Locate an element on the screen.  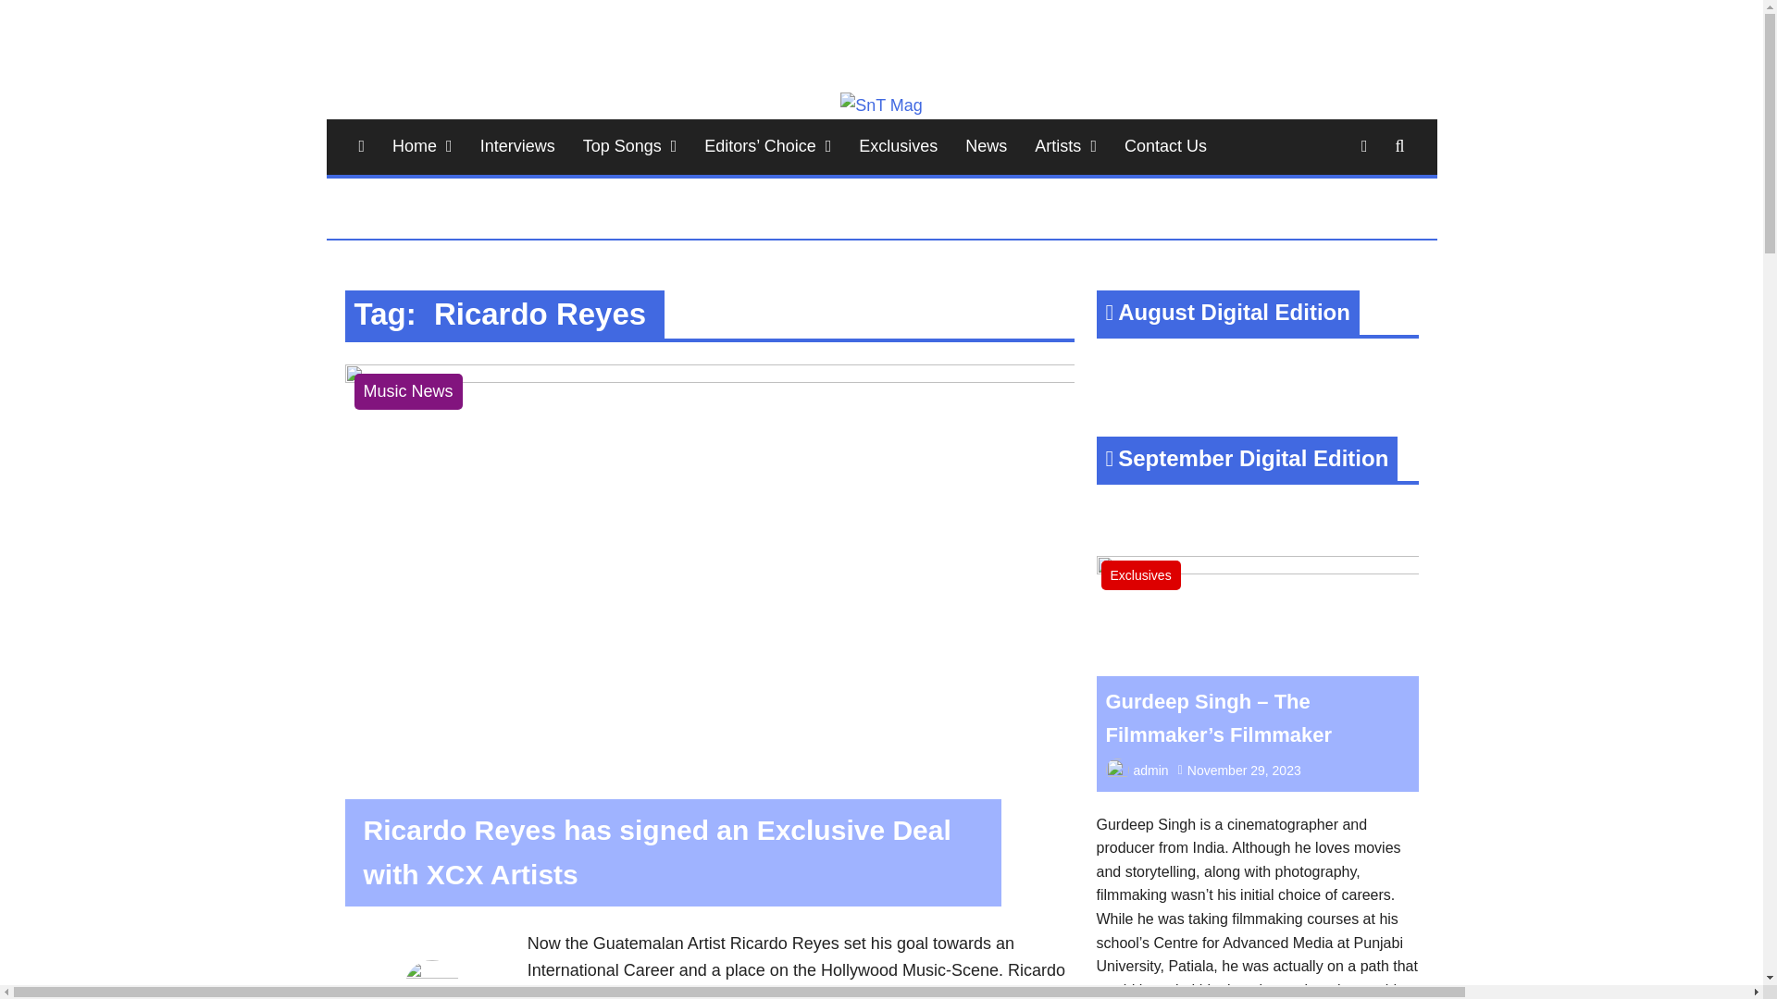
Home is located at coordinates (422, 146).